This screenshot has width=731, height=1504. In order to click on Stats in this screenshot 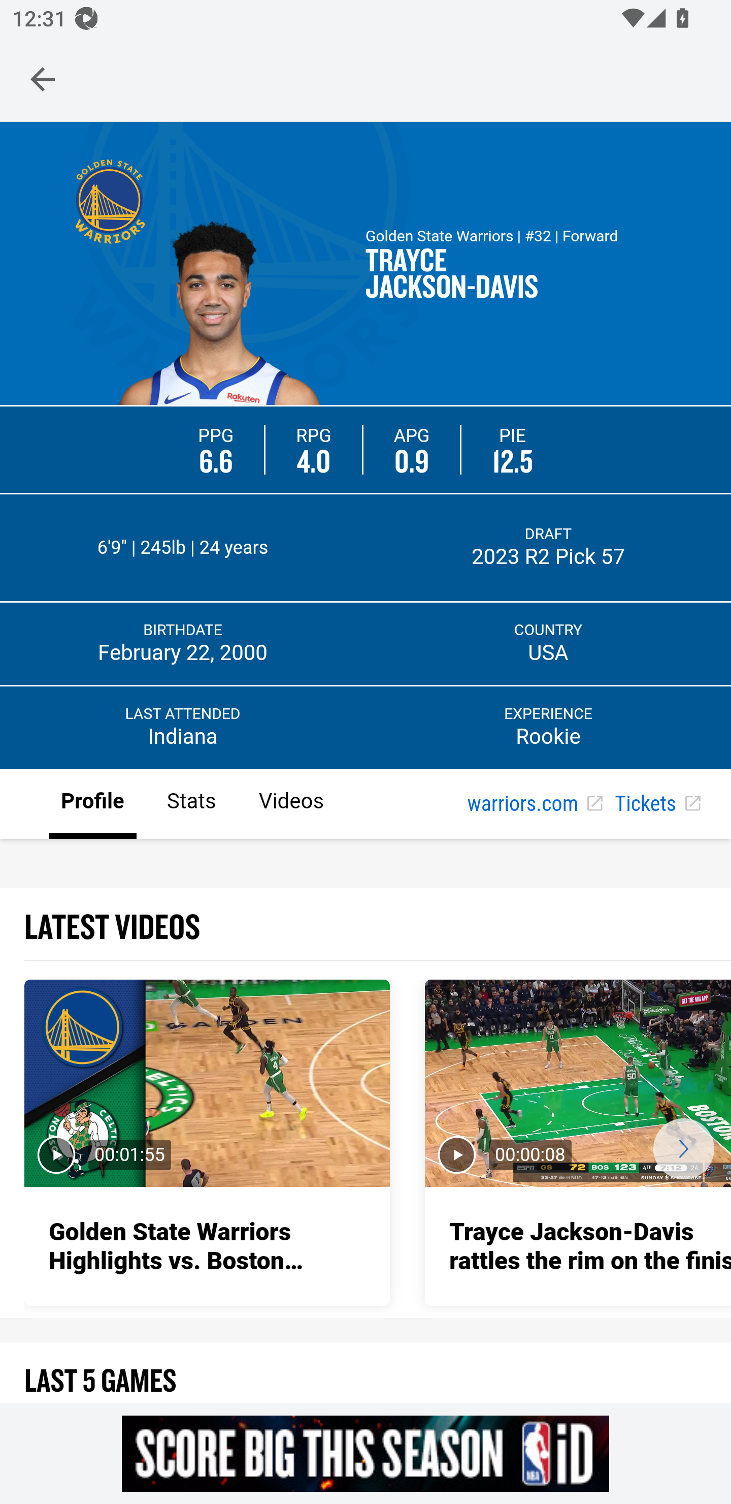, I will do `click(191, 804)`.